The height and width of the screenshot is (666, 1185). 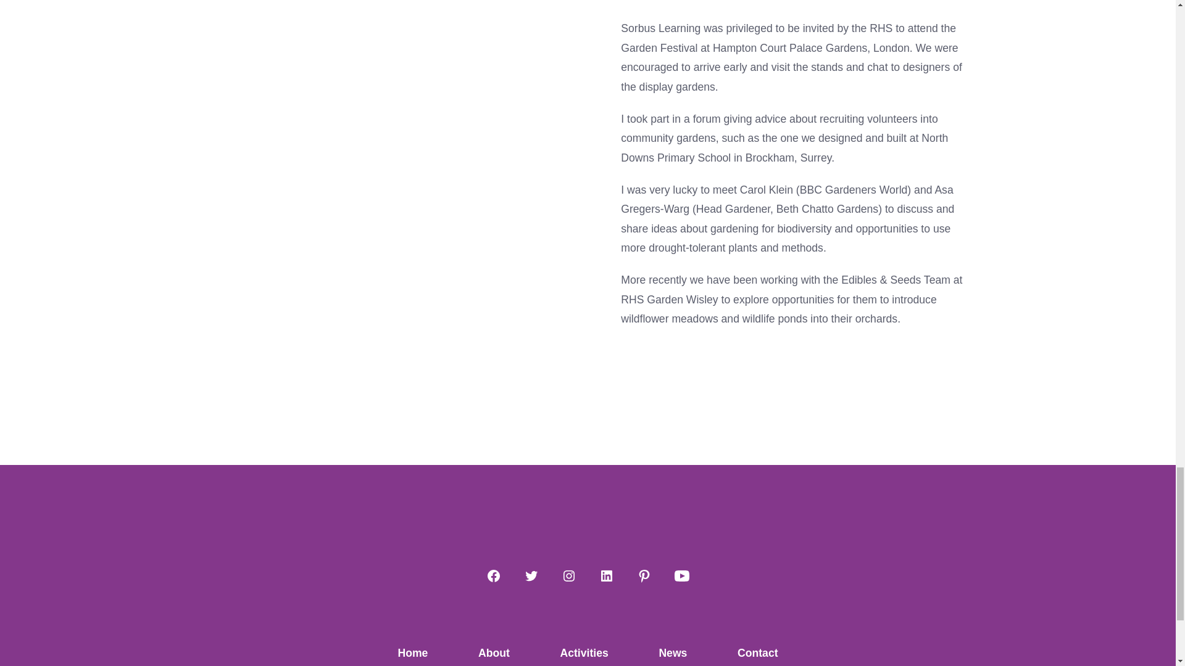 What do you see at coordinates (681, 576) in the screenshot?
I see `Open YouTube in a new tab` at bounding box center [681, 576].